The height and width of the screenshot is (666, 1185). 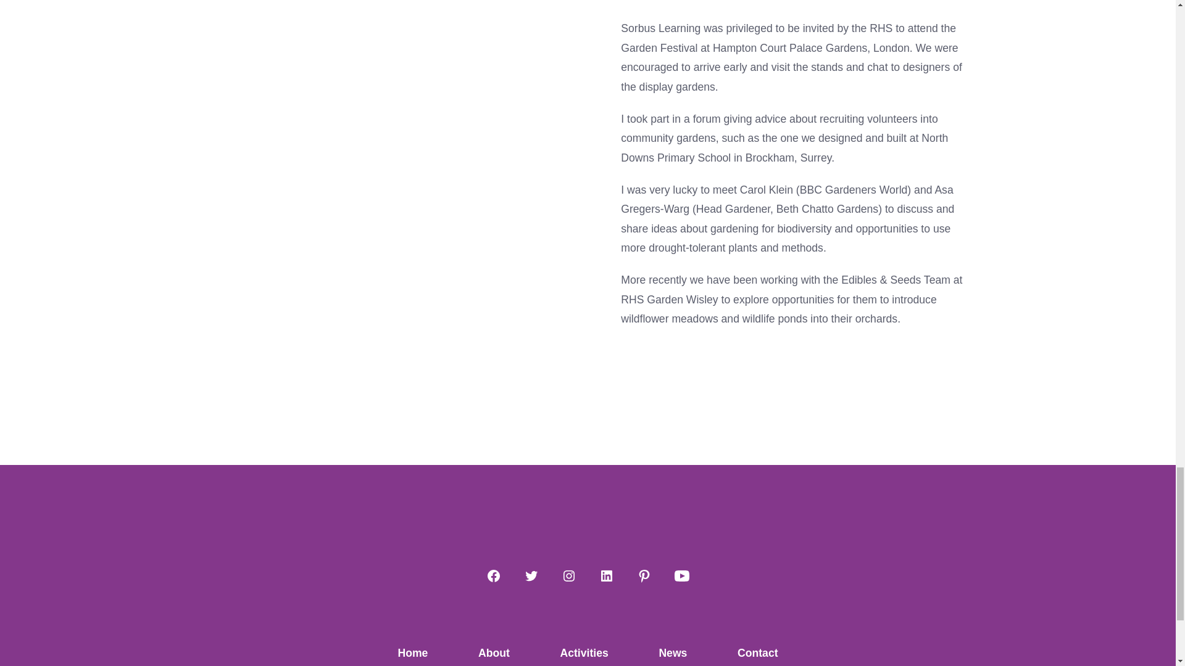 What do you see at coordinates (681, 576) in the screenshot?
I see `Open YouTube in a new tab` at bounding box center [681, 576].